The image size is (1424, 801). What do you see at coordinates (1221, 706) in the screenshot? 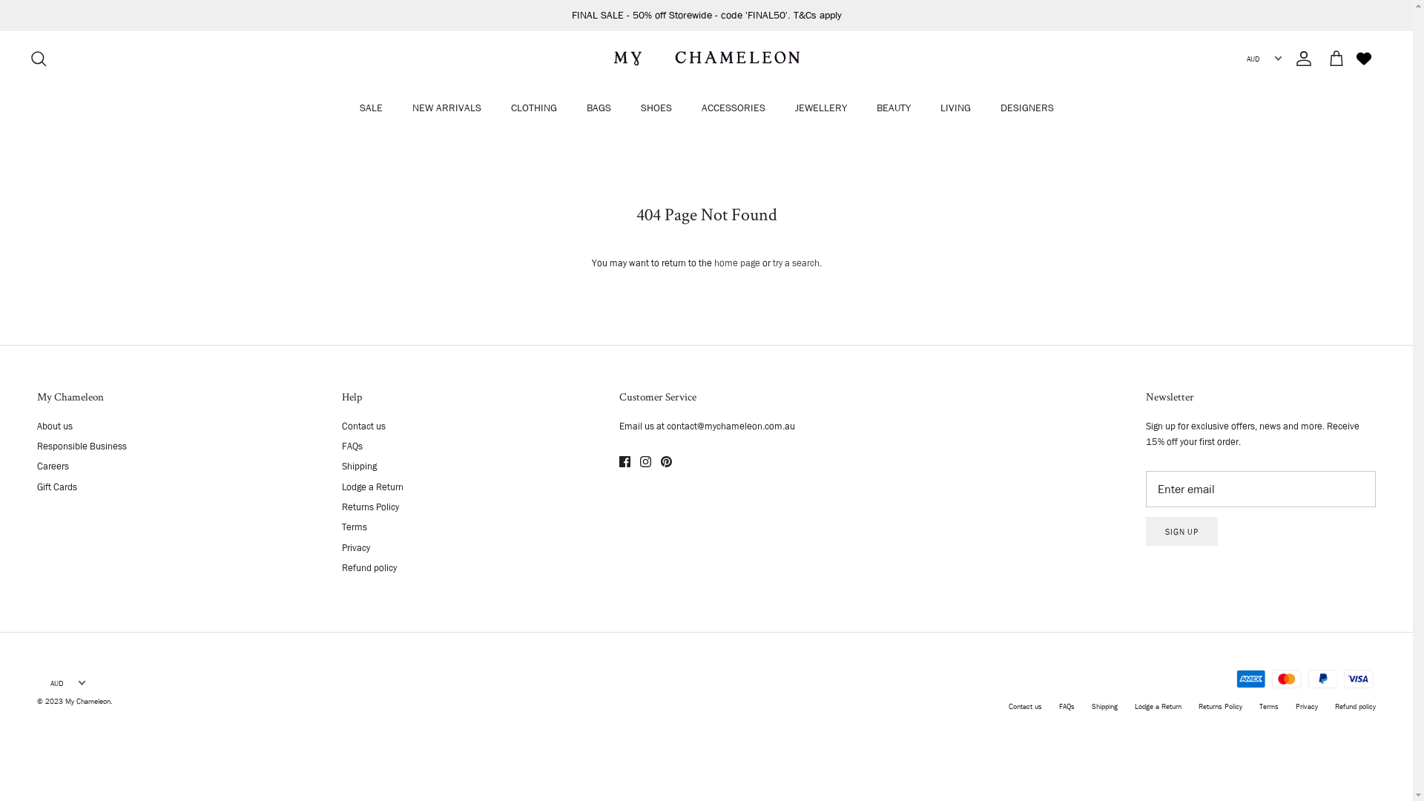
I see `Returns Policy` at bounding box center [1221, 706].